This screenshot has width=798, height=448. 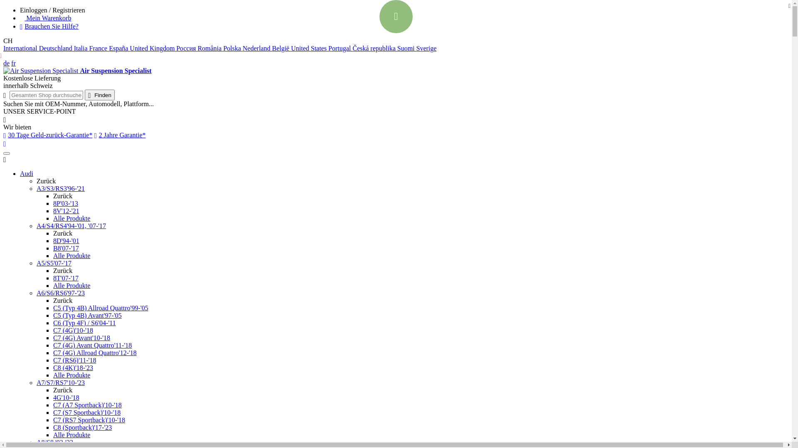 What do you see at coordinates (100, 95) in the screenshot?
I see `Finden` at bounding box center [100, 95].